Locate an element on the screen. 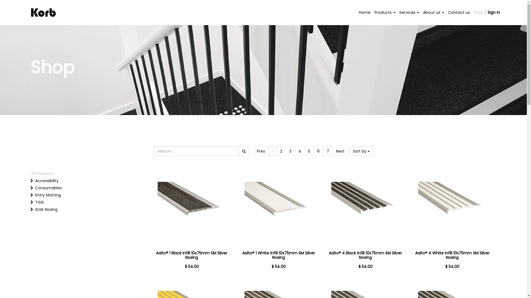  Entry Matting is located at coordinates (79, 195).